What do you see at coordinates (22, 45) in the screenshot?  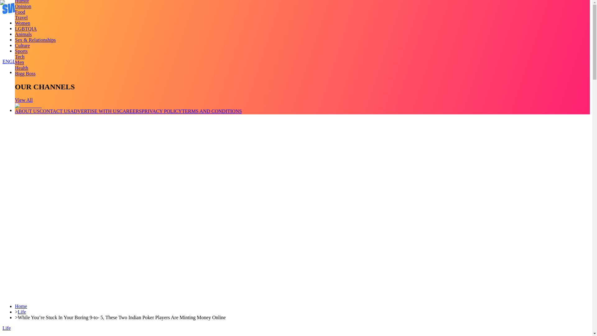 I see `Memes` at bounding box center [22, 45].